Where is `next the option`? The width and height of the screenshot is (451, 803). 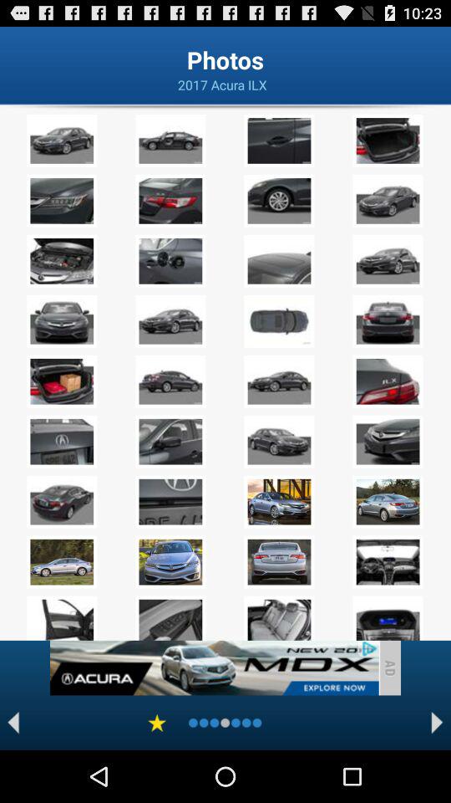
next the option is located at coordinates (438, 723).